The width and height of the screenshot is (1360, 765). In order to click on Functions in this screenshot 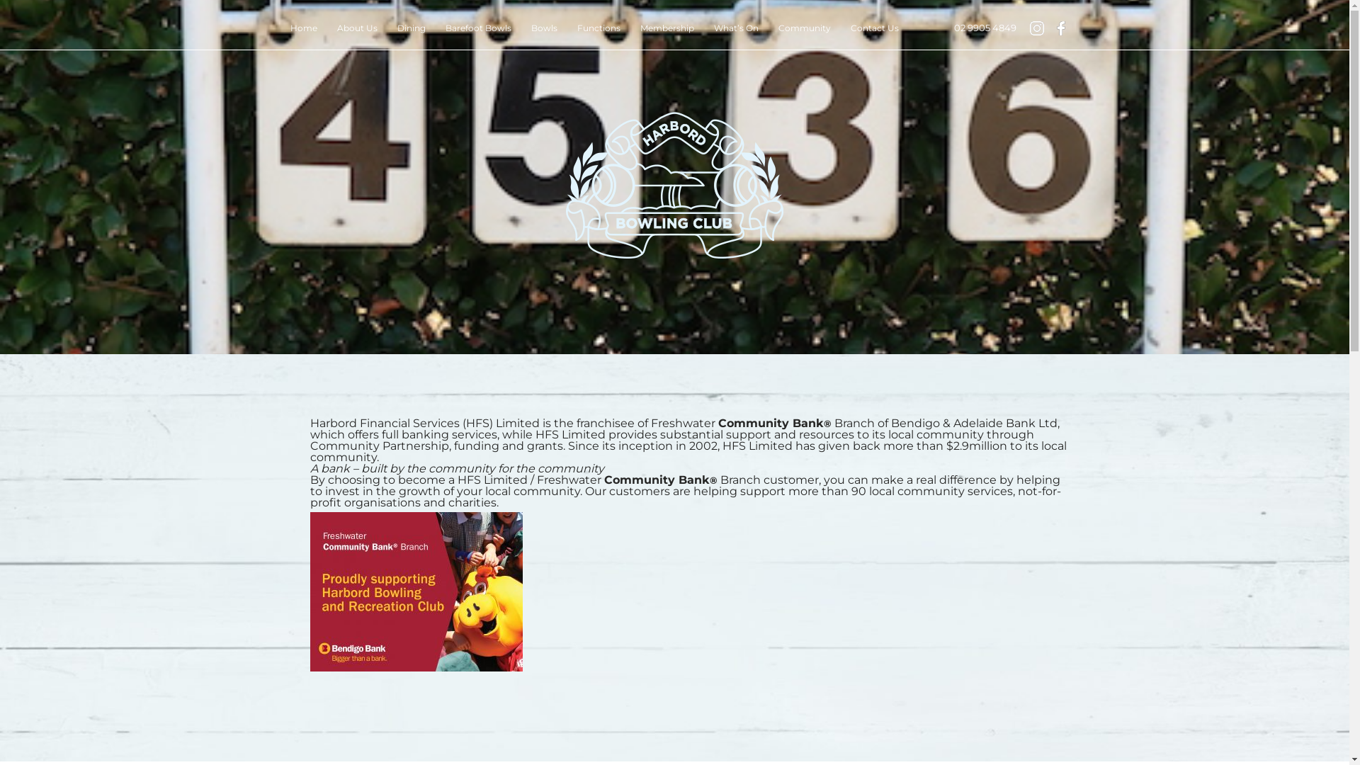, I will do `click(598, 28)`.